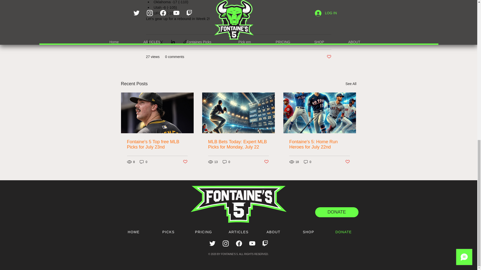 This screenshot has width=481, height=270. What do you see at coordinates (157, 144) in the screenshot?
I see `Fontaine's 5 Top free MLB Picks for July 23nd` at bounding box center [157, 144].